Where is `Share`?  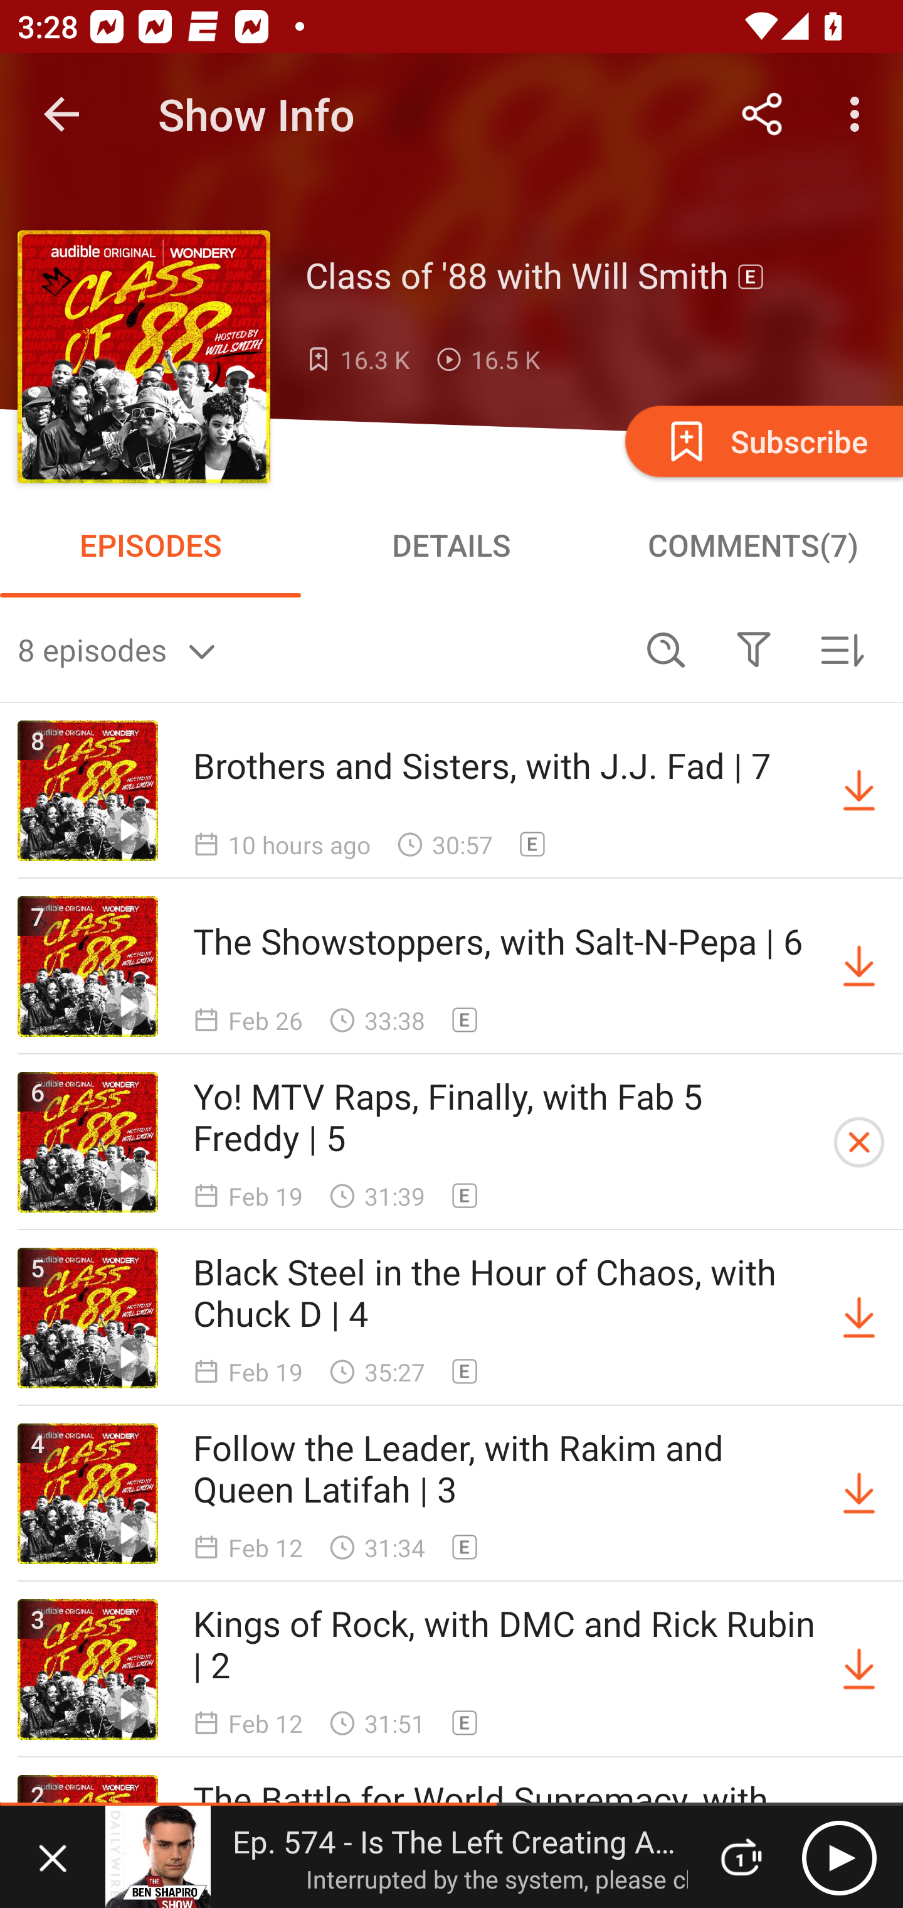
Share is located at coordinates (763, 114).